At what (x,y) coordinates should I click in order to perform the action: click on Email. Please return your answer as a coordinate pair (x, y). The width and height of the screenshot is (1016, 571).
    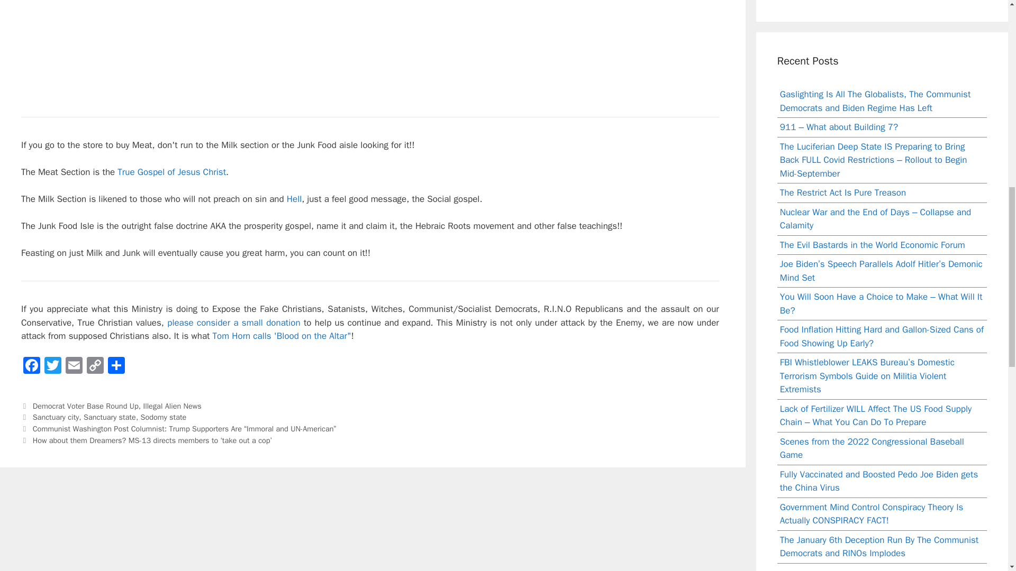
    Looking at the image, I should click on (74, 367).